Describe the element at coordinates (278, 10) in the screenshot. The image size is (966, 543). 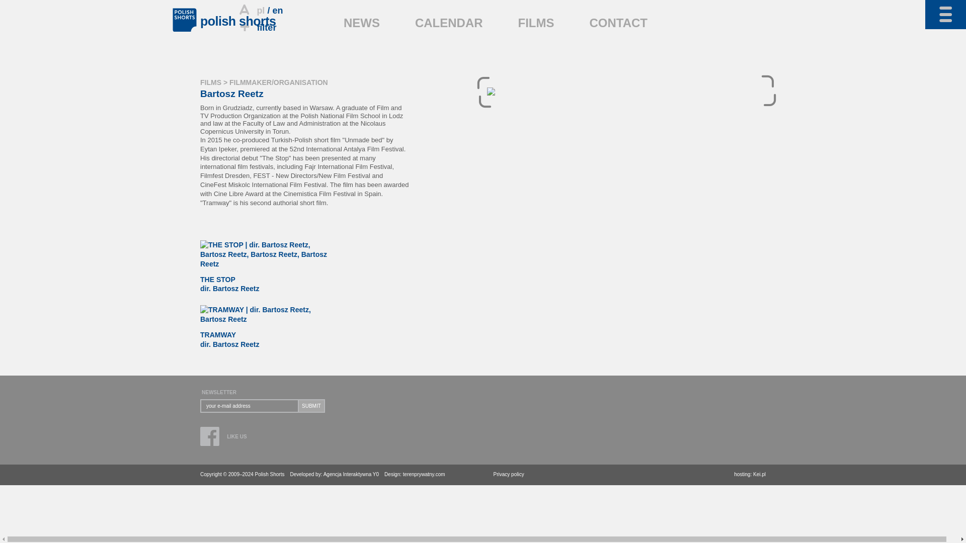
I see `en` at that location.